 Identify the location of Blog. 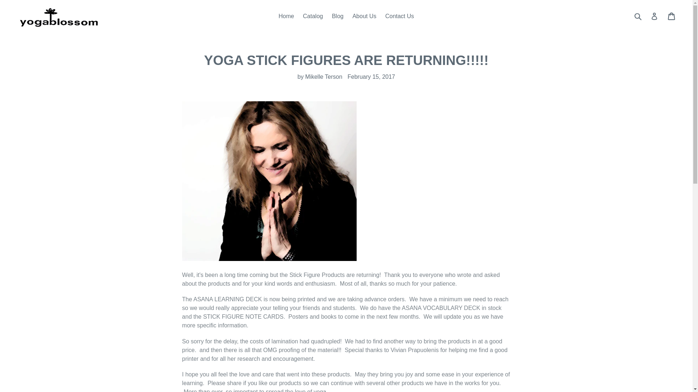
(337, 16).